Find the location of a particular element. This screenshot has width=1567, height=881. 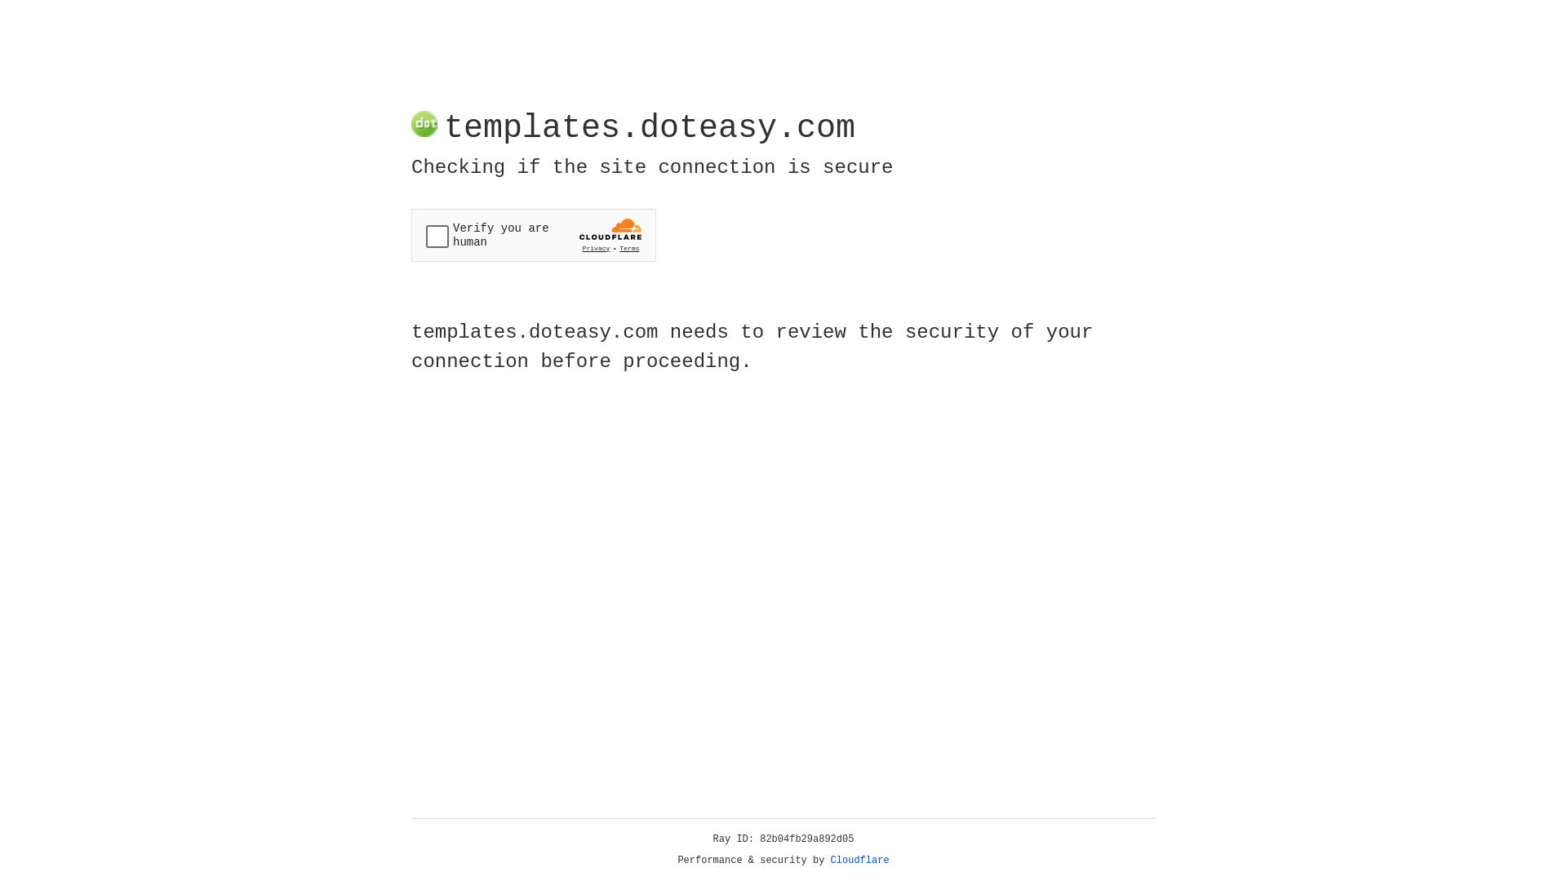

Cloudflare is located at coordinates (860, 861).